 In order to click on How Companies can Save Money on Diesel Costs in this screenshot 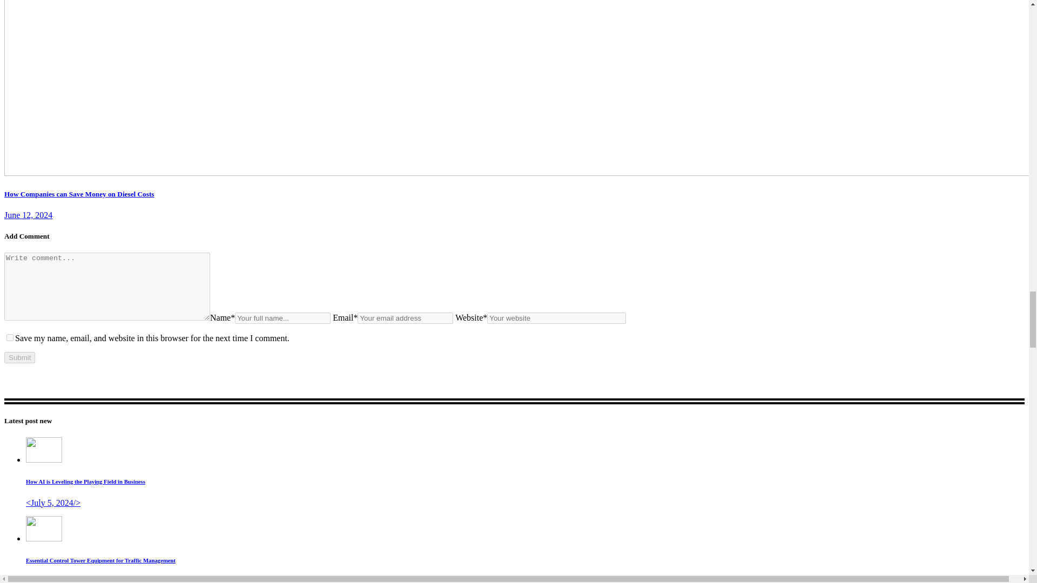, I will do `click(79, 194)`.